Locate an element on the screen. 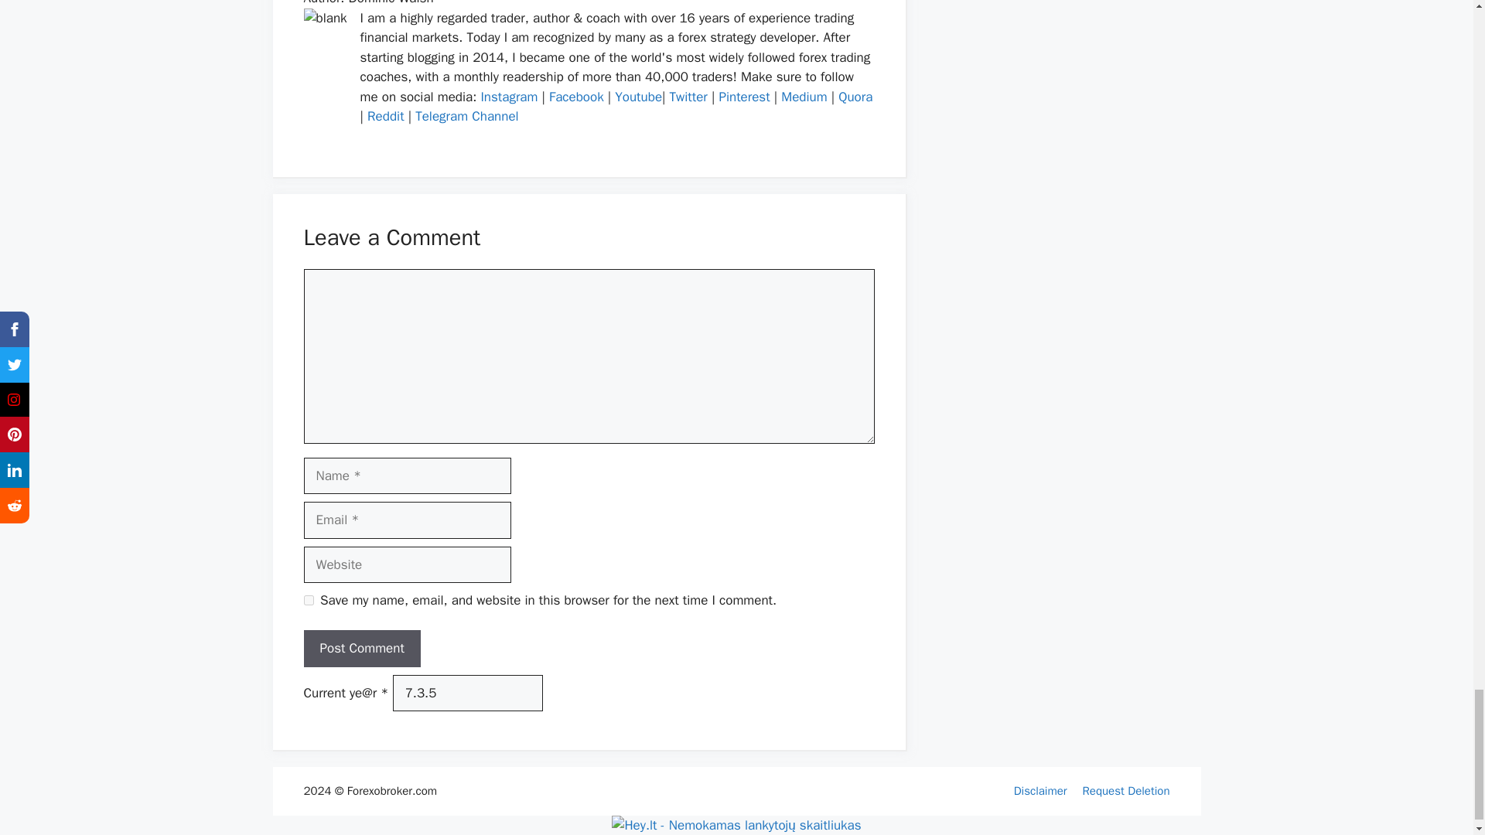 The width and height of the screenshot is (1485, 835). yes is located at coordinates (308, 600).